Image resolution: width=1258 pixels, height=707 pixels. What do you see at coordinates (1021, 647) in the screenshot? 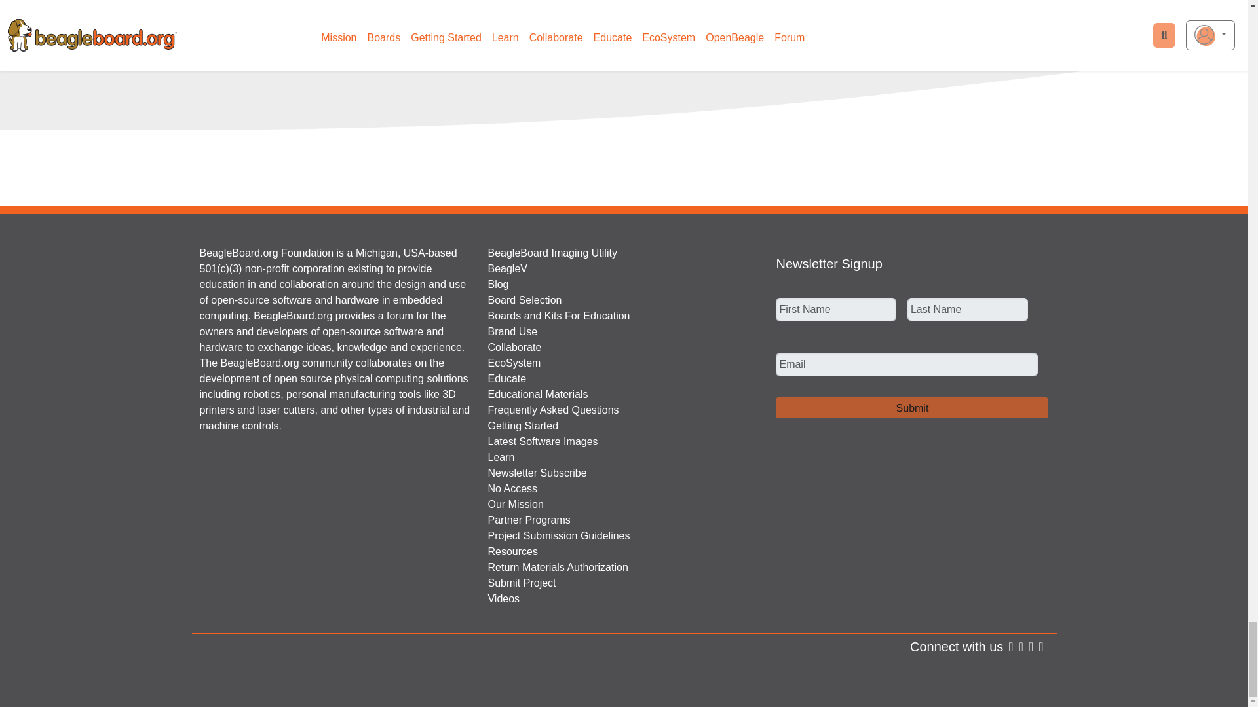
I see `Follow us on Twitter` at bounding box center [1021, 647].